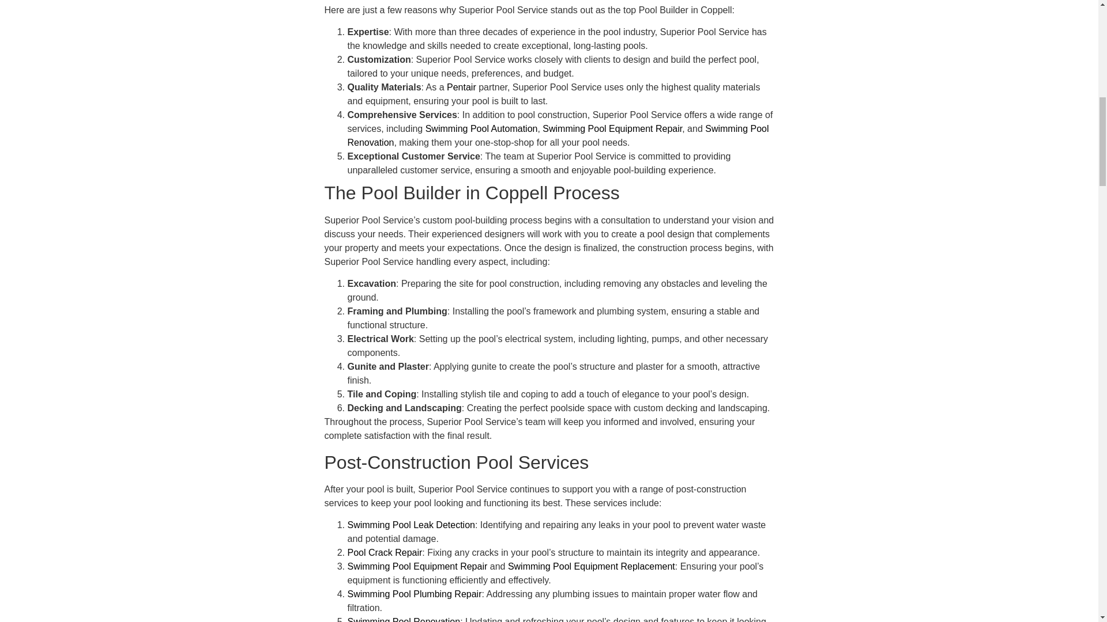 The height and width of the screenshot is (622, 1107). Describe the element at coordinates (461, 86) in the screenshot. I see `Pentair` at that location.